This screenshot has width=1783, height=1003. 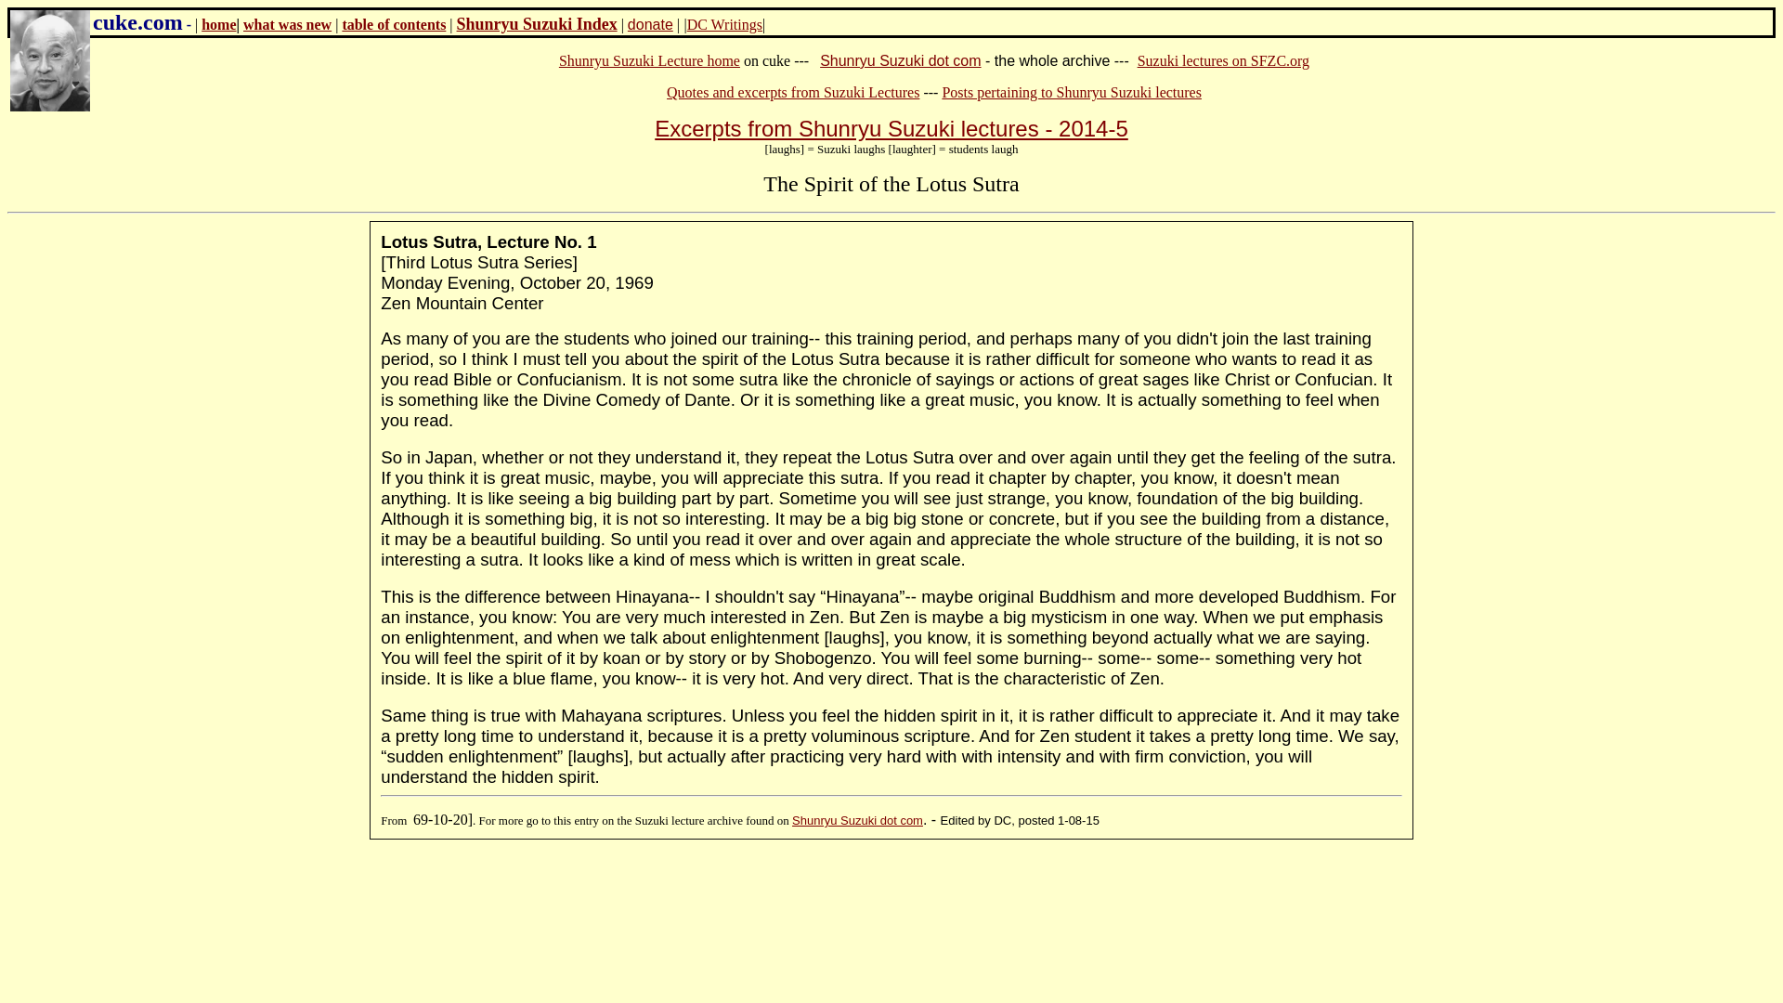 I want to click on Suzuki lectures on SFZC.org, so click(x=1222, y=61).